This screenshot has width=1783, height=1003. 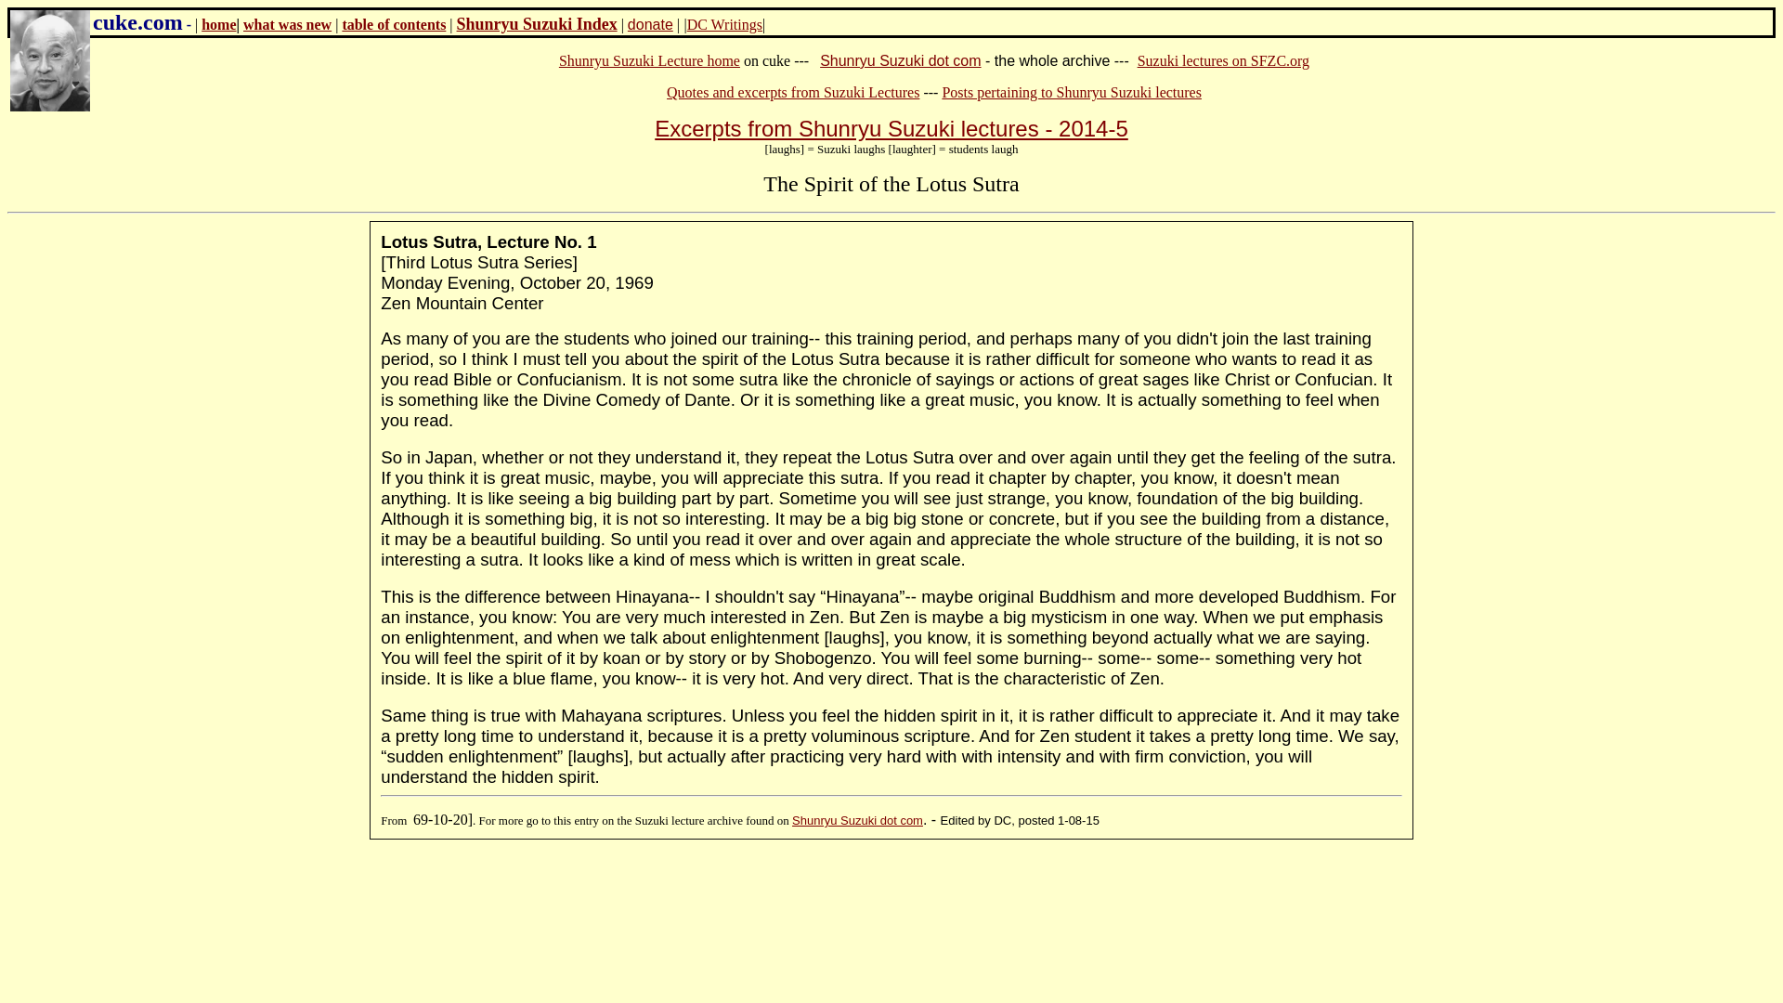 I want to click on Suzuki lectures on SFZC.org, so click(x=1222, y=61).